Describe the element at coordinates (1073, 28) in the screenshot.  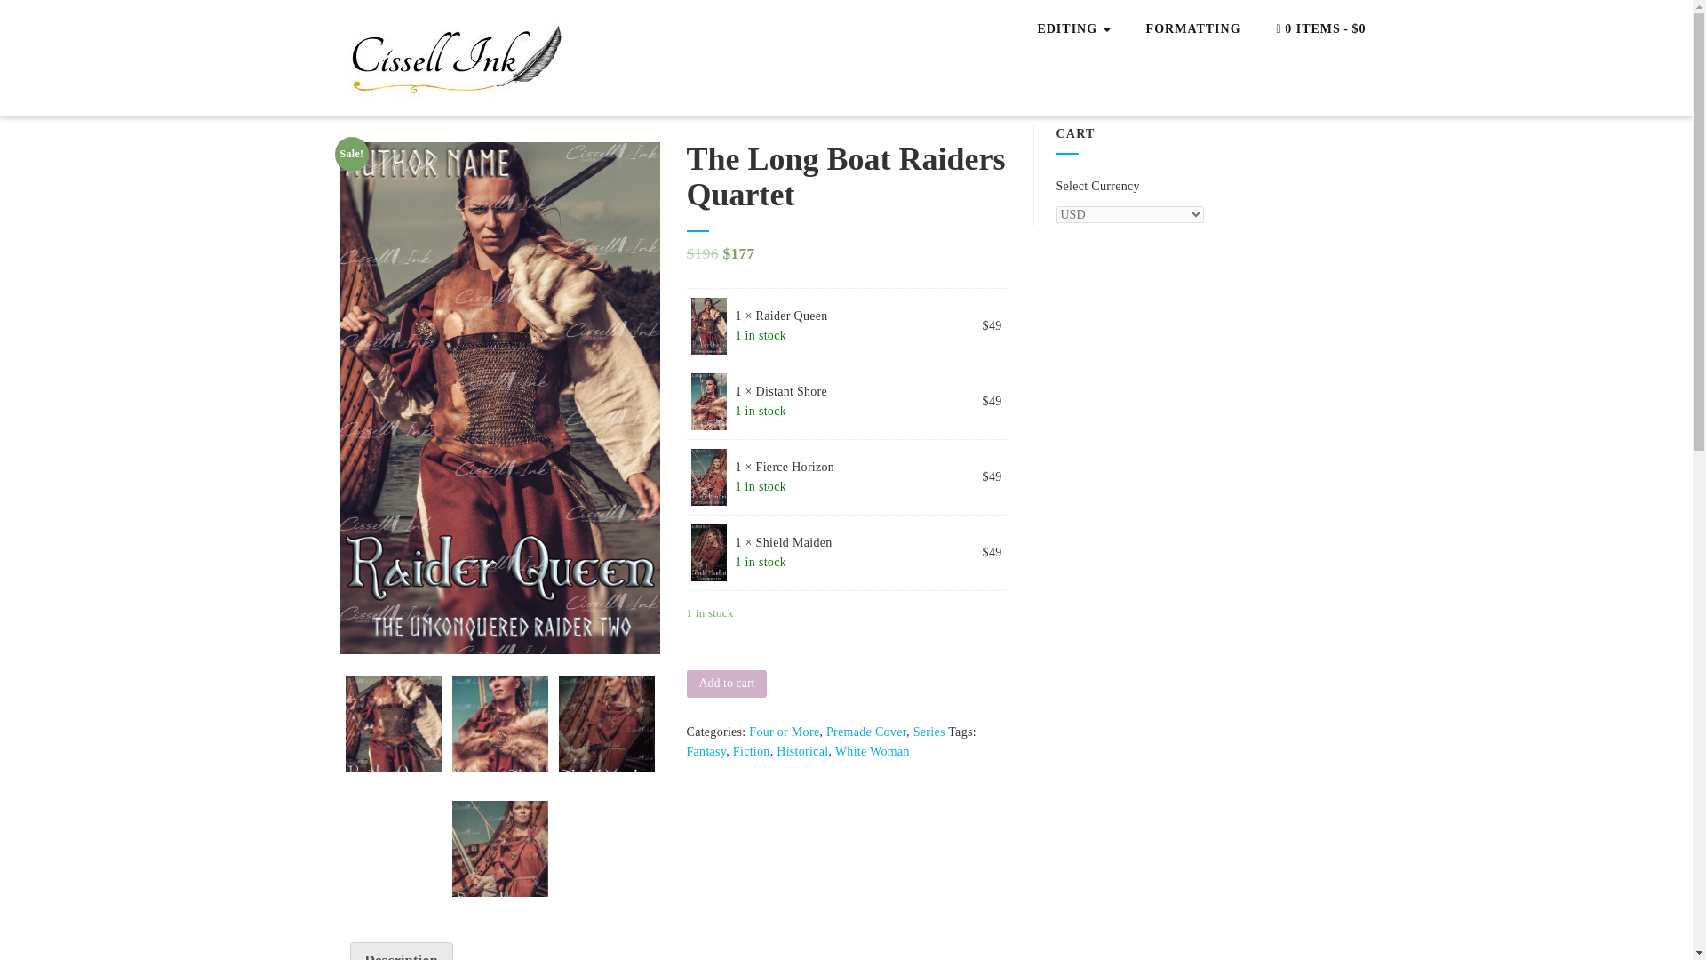
I see `EDITING` at that location.